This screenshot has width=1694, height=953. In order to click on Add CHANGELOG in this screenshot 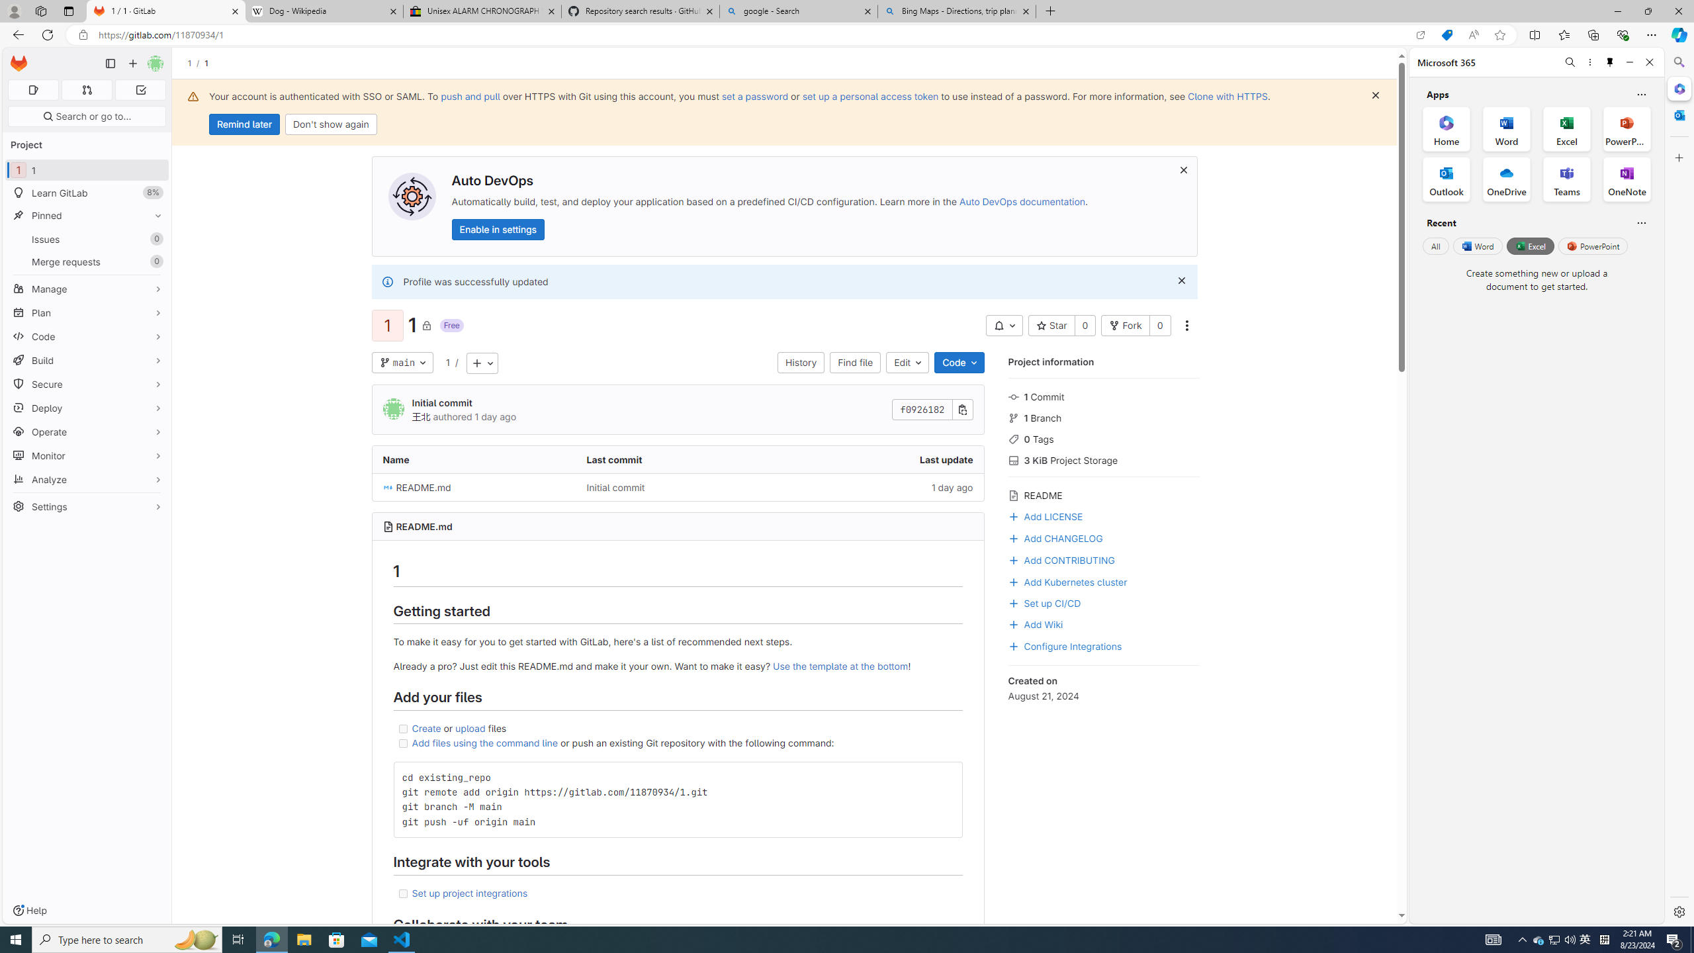, I will do `click(1055, 537)`.